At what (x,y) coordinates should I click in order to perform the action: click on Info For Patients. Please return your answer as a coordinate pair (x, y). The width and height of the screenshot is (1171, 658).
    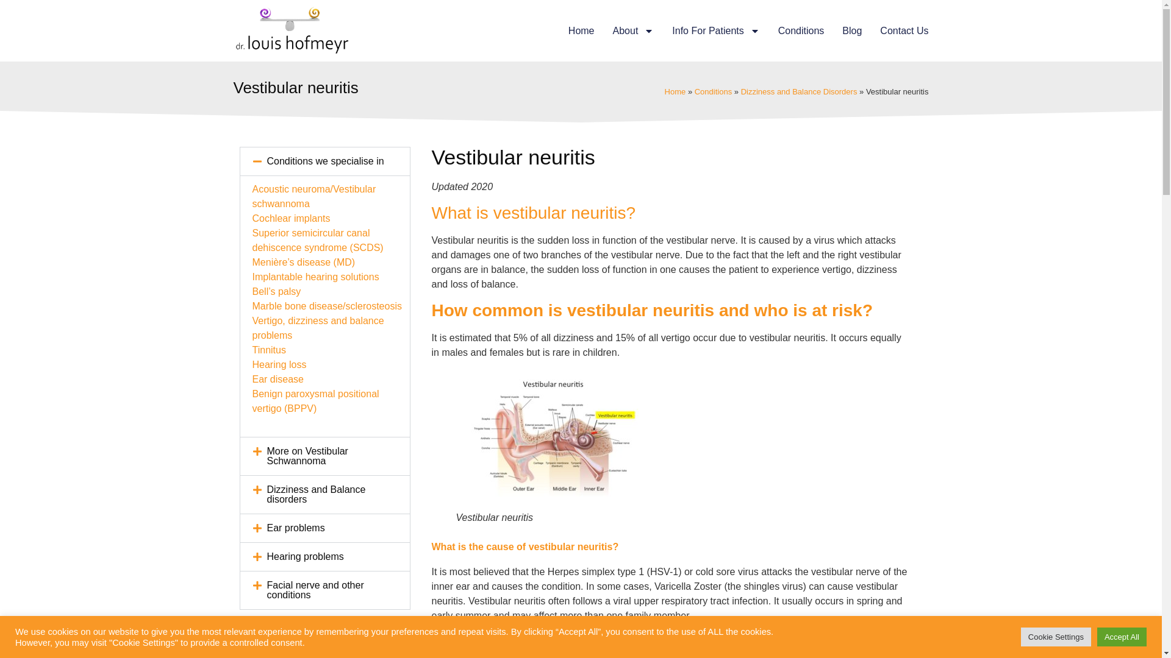
    Looking at the image, I should click on (715, 30).